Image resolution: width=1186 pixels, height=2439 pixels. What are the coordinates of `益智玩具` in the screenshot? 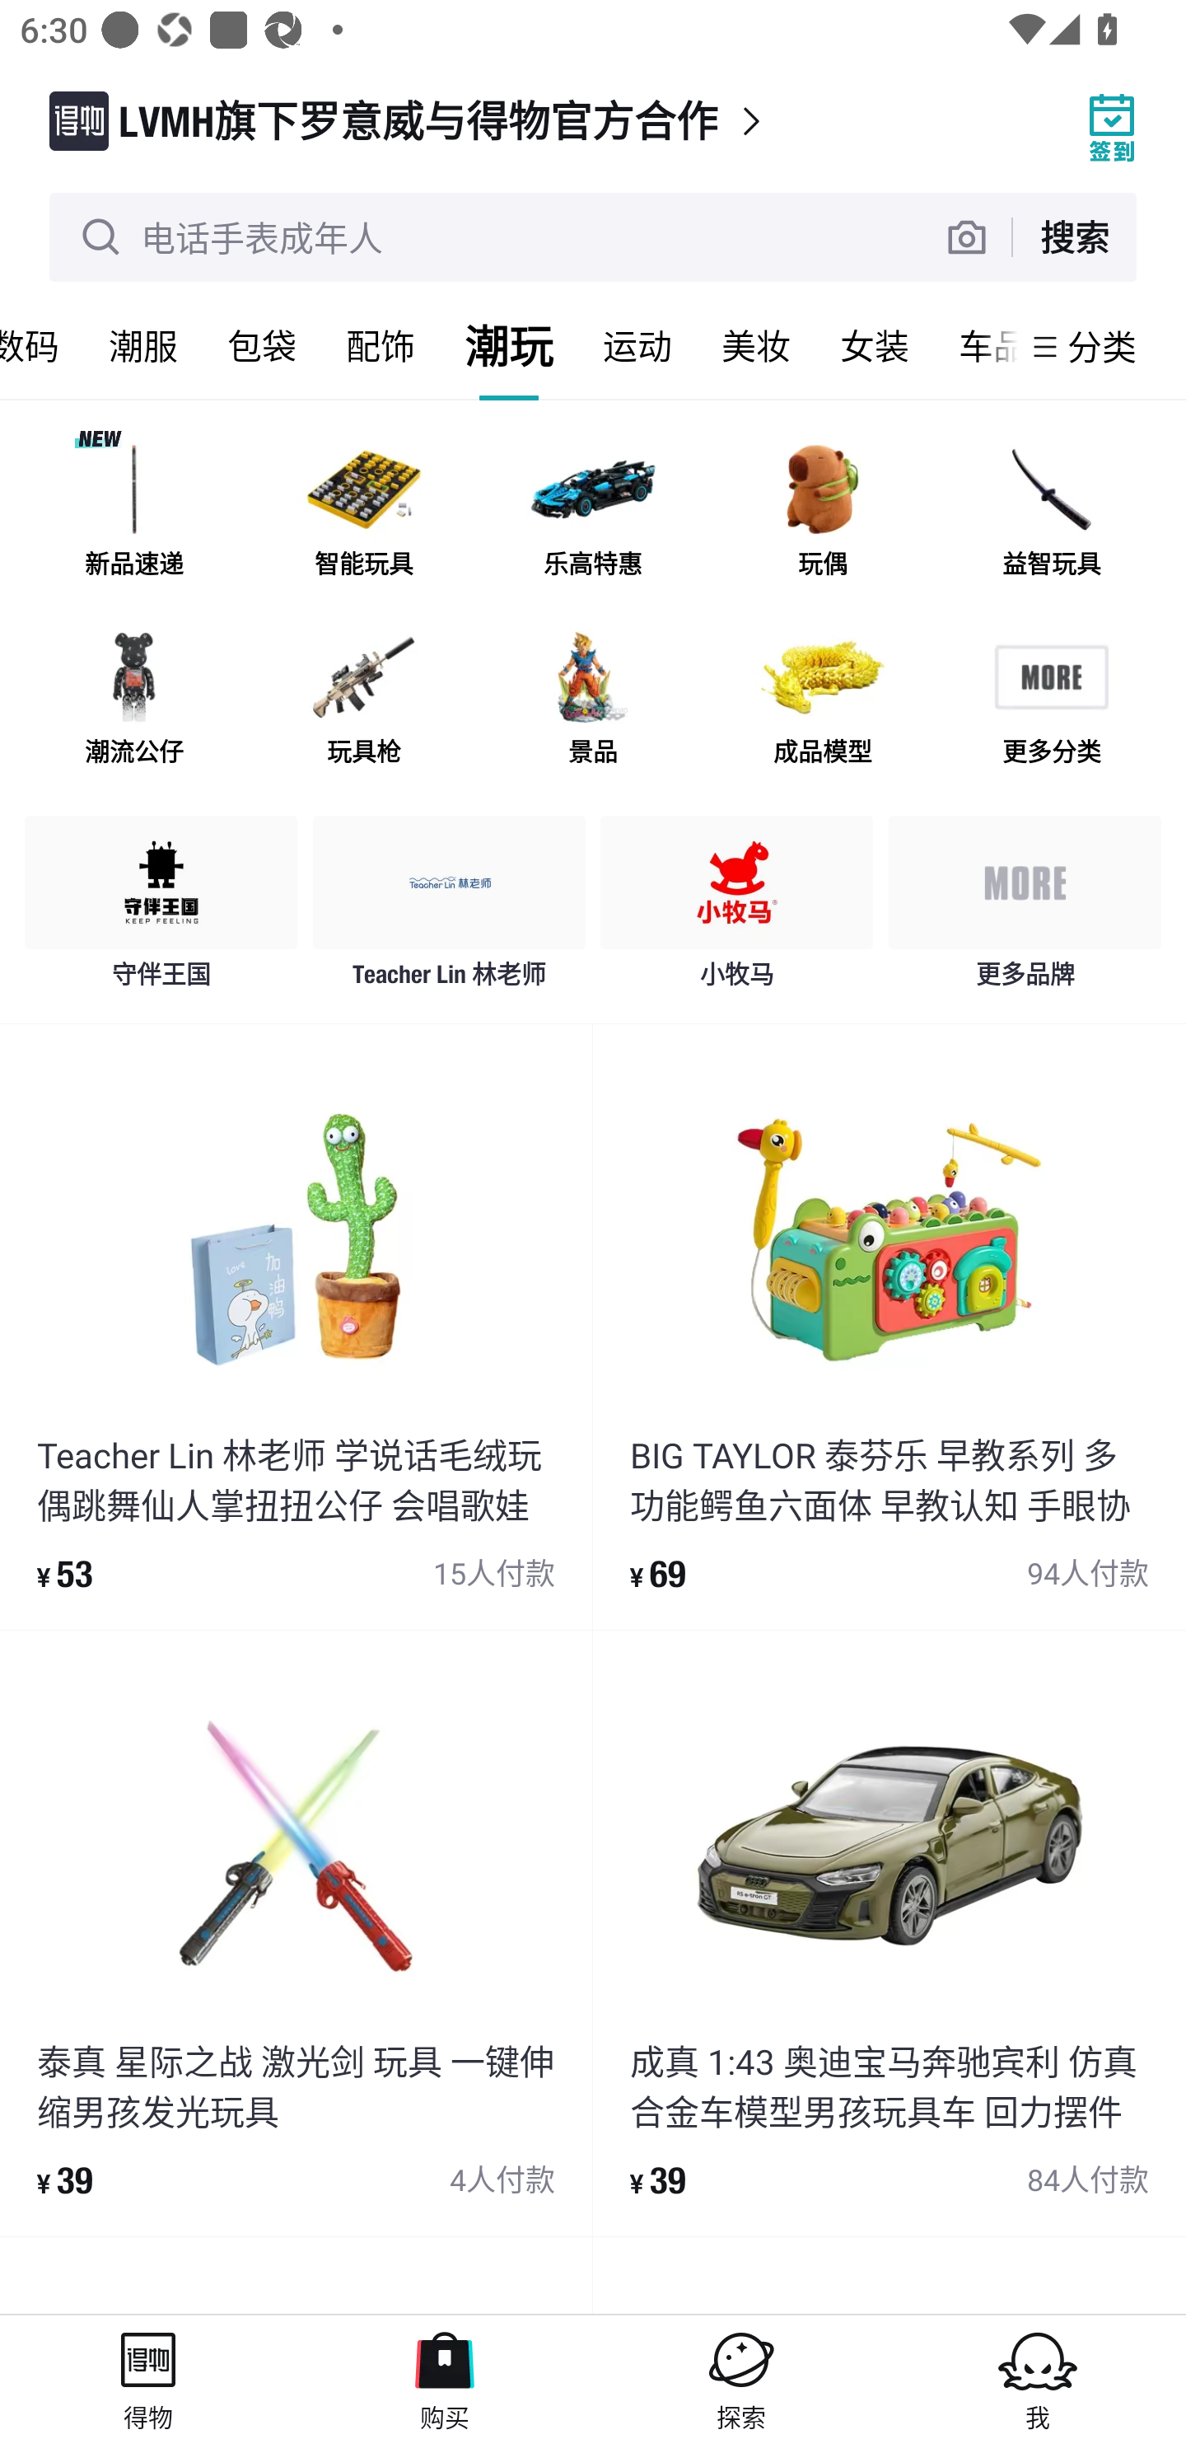 It's located at (1051, 513).